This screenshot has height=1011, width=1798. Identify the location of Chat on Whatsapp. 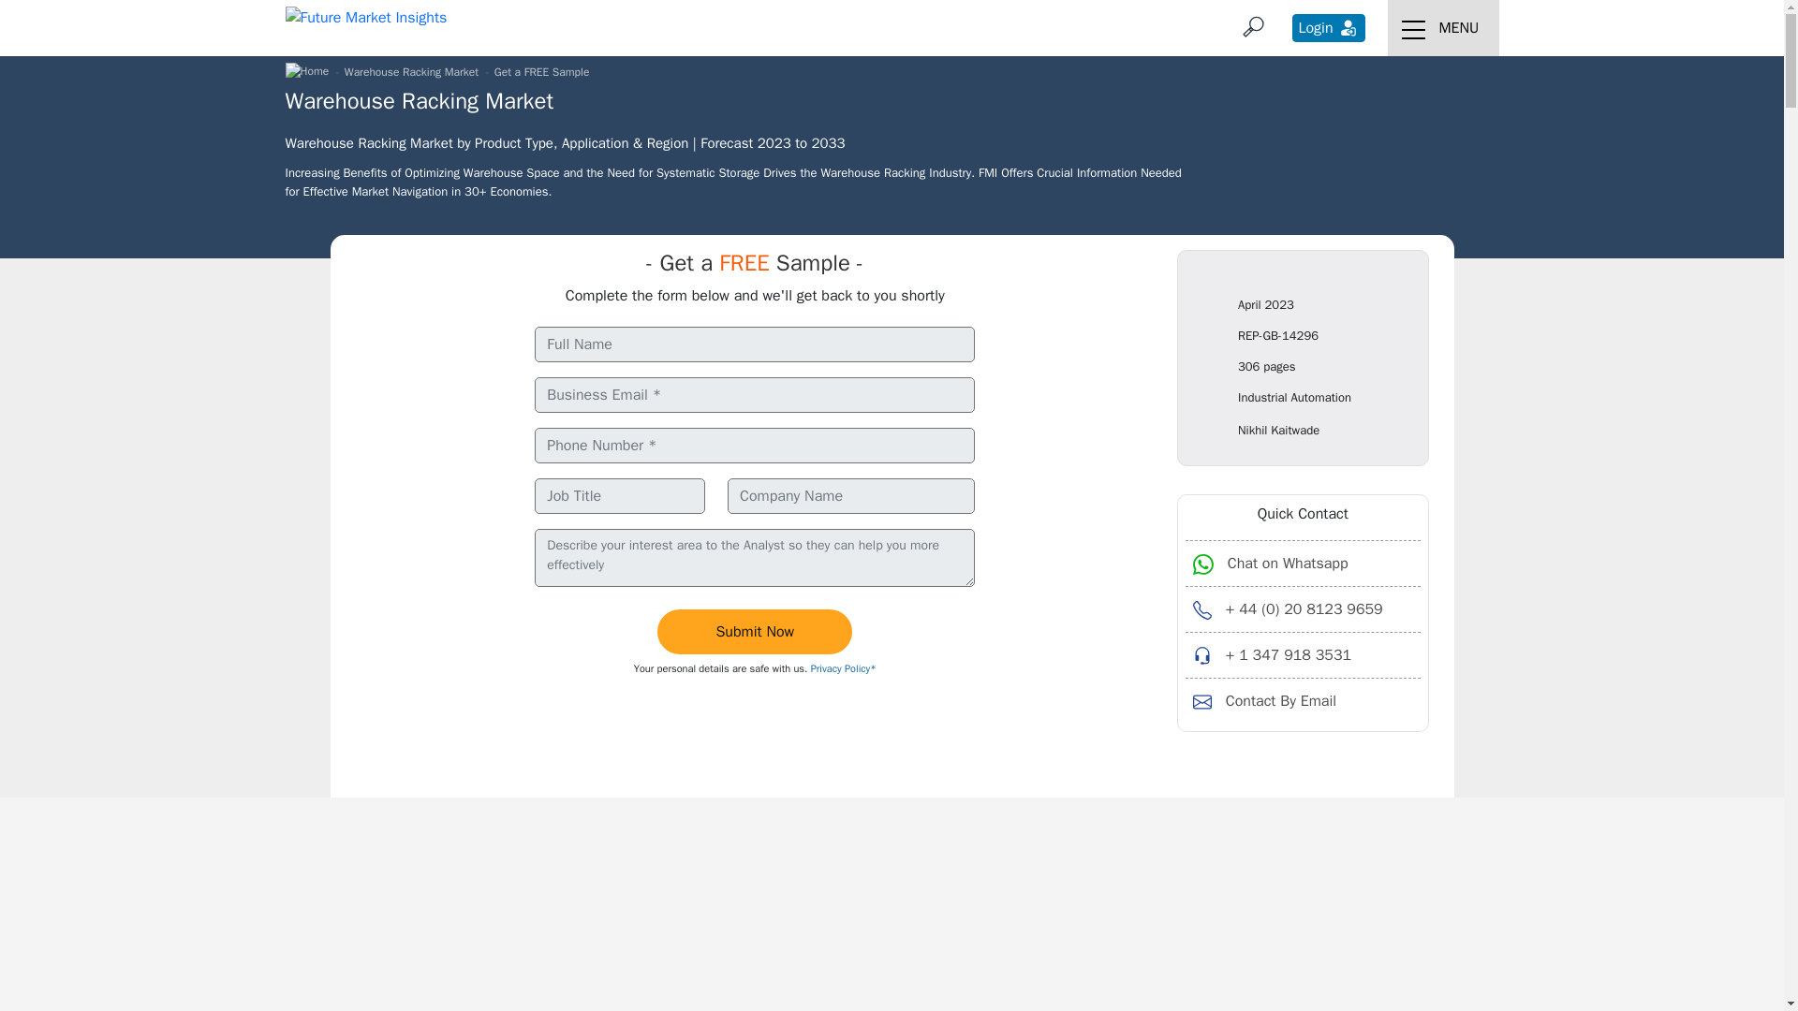
(1302, 563).